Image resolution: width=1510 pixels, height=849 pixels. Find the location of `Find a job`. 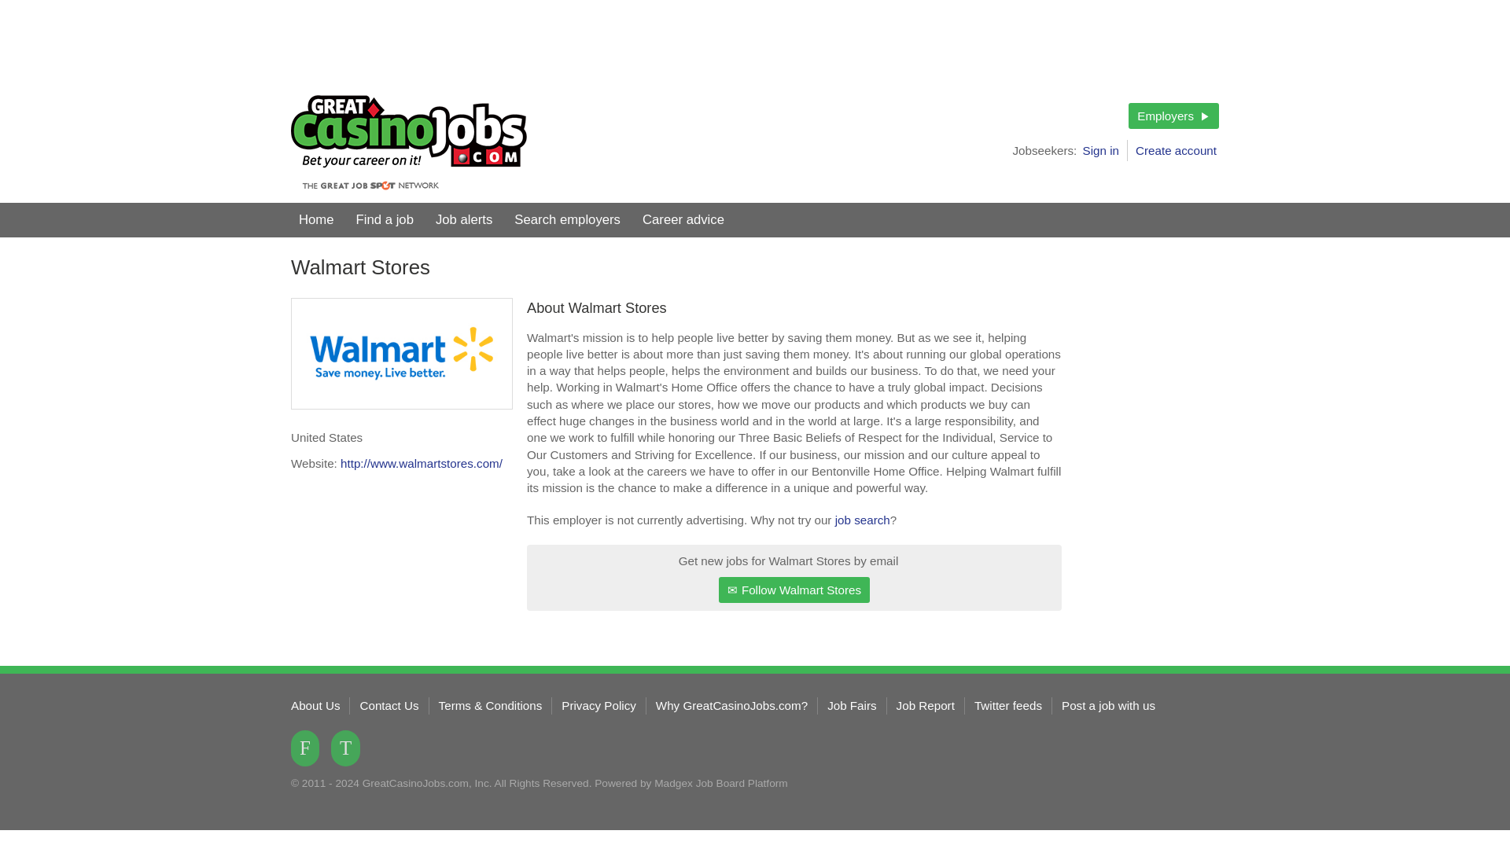

Find a job is located at coordinates (385, 220).